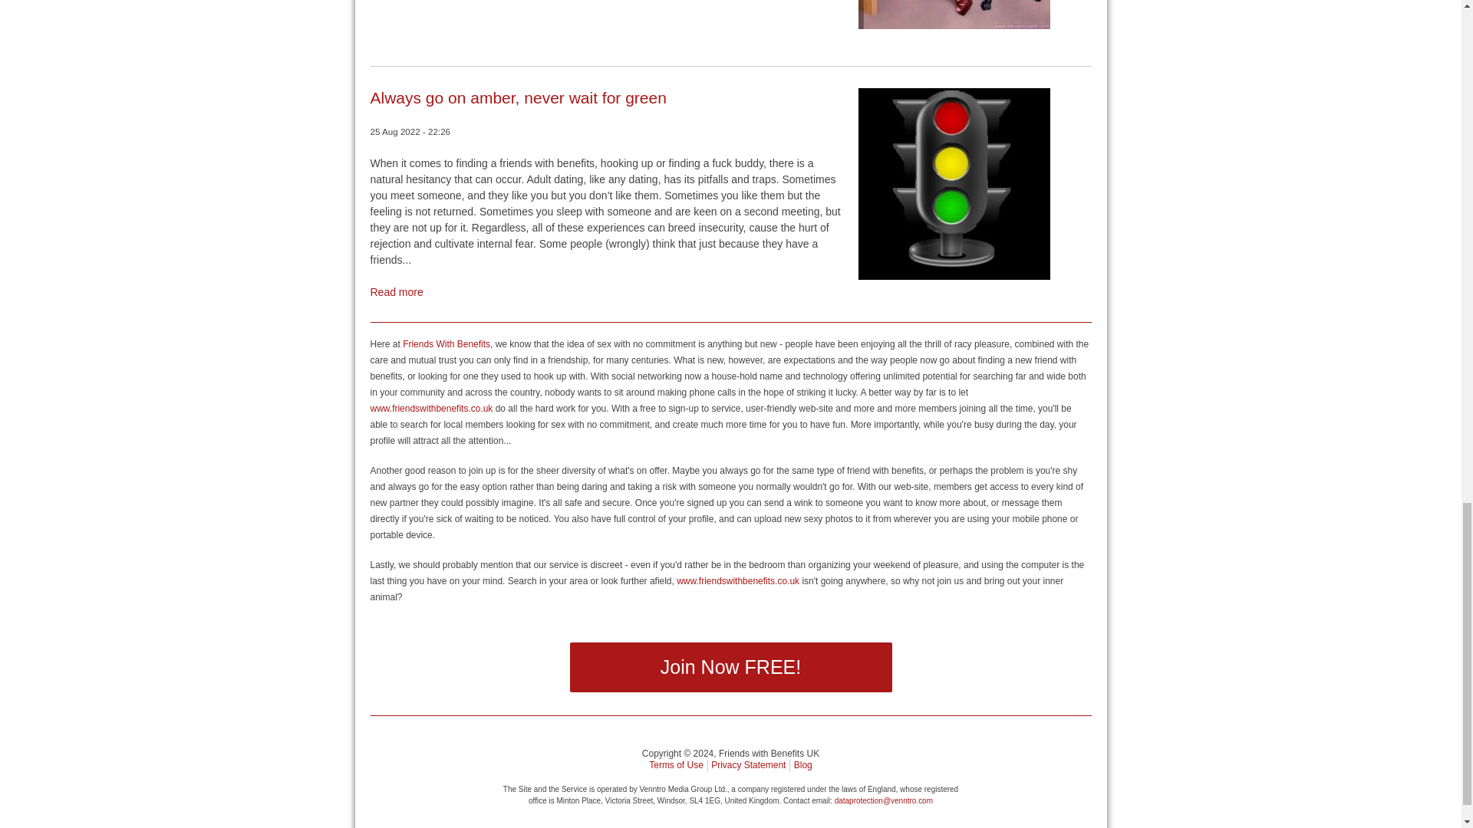 The image size is (1473, 828). What do you see at coordinates (802, 765) in the screenshot?
I see `Blog` at bounding box center [802, 765].